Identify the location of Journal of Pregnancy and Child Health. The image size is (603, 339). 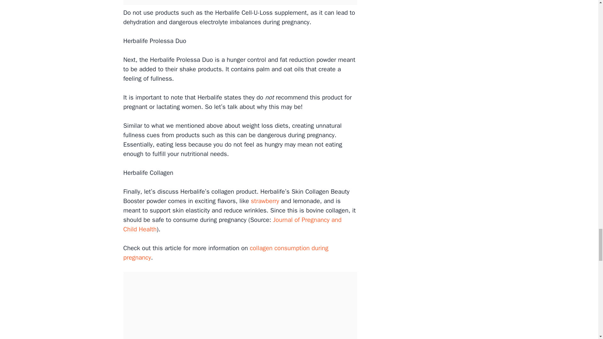
(232, 224).